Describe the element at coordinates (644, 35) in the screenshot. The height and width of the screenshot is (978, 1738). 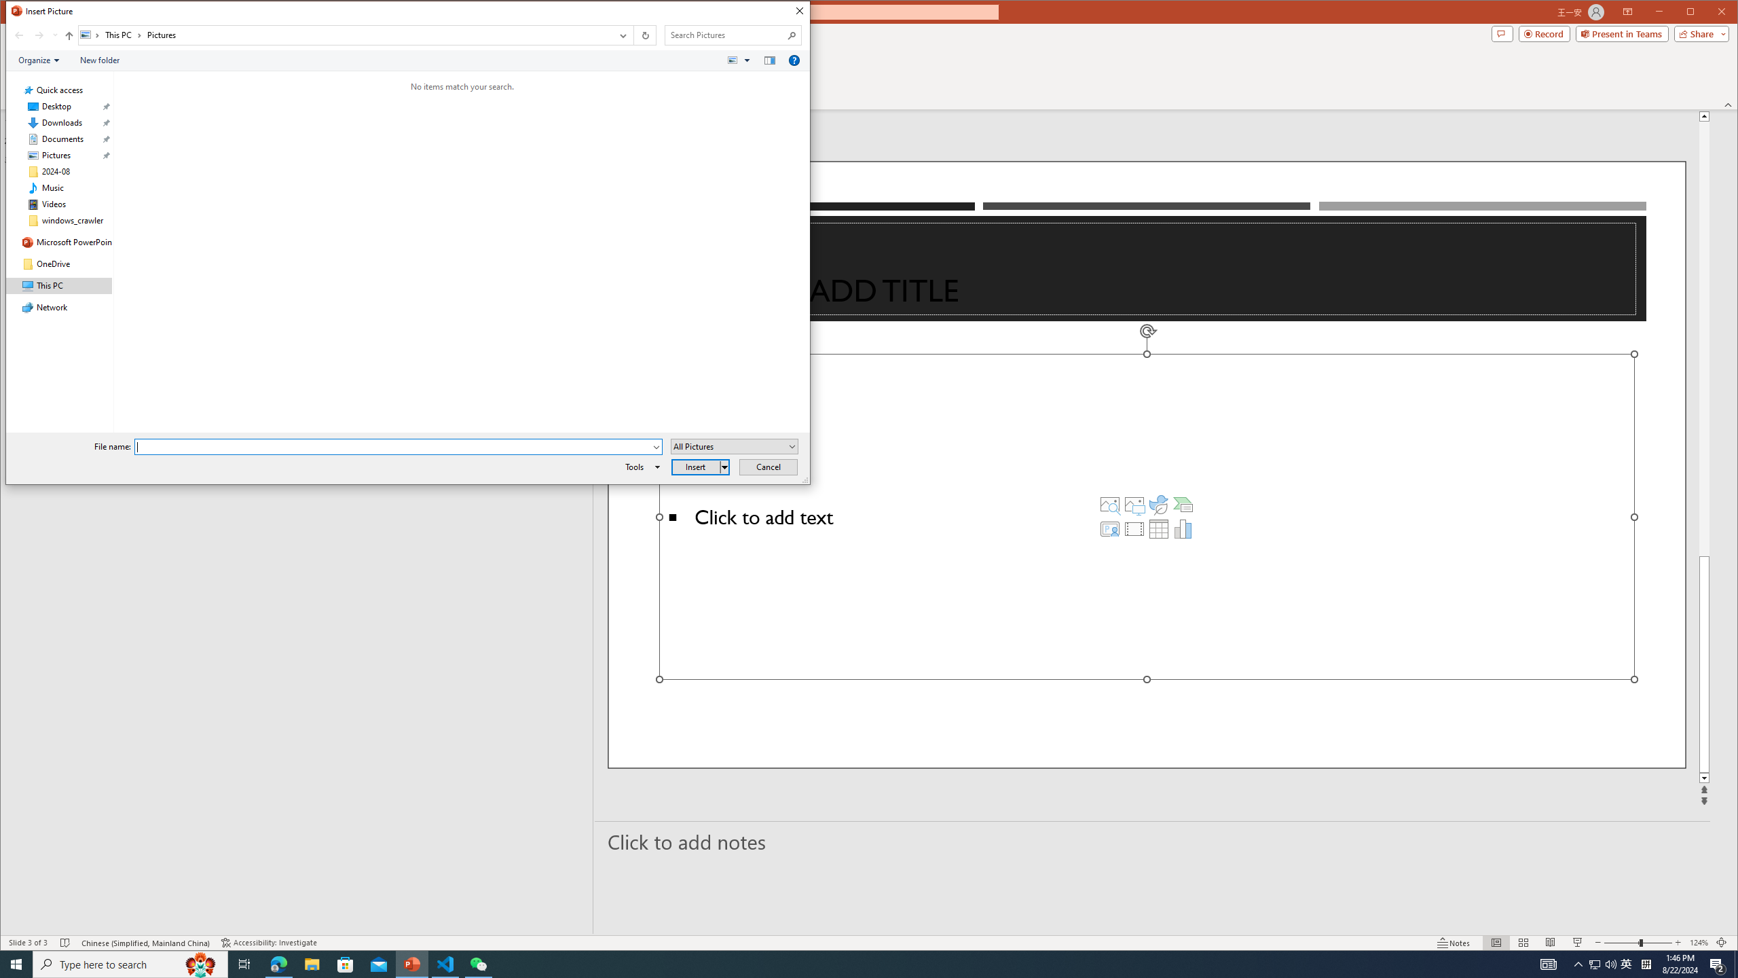
I see `Refresh "Pictures" (F5)` at that location.